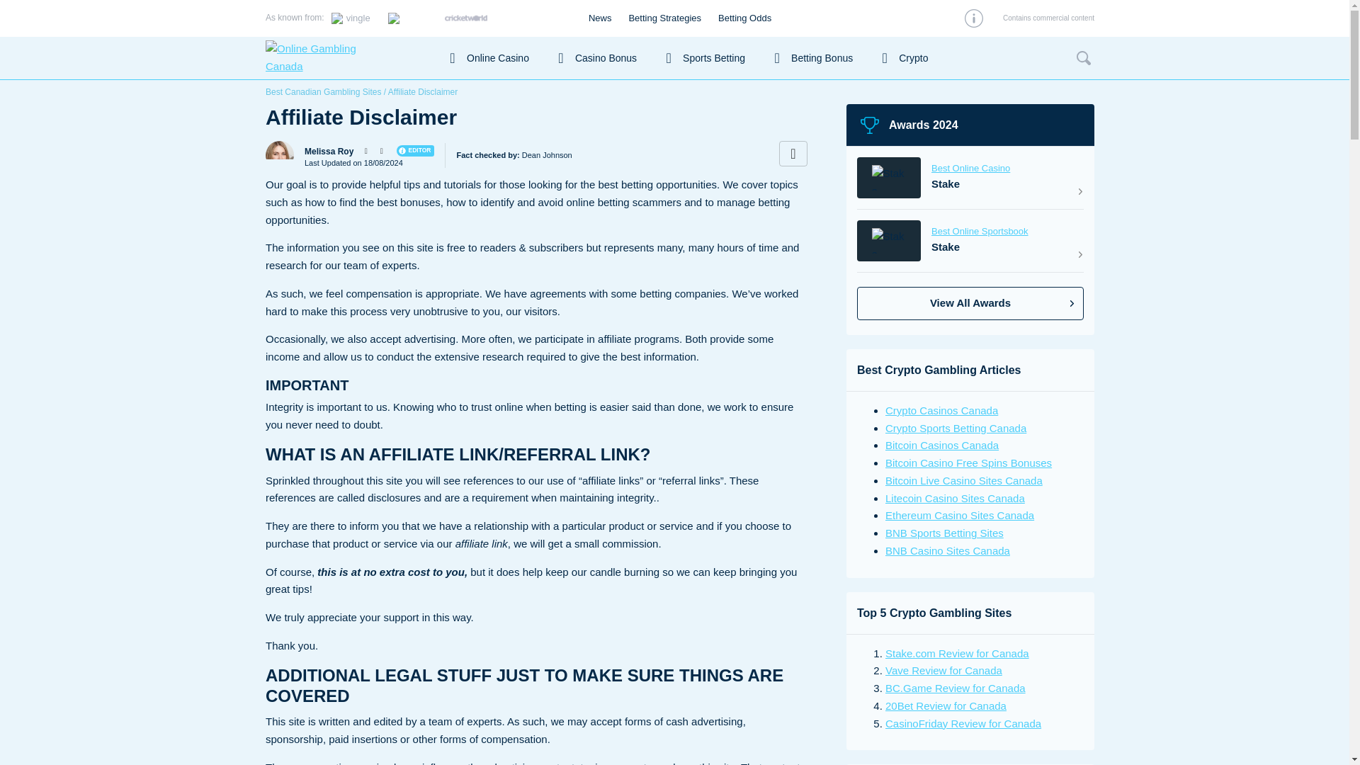  I want to click on Betting Odds, so click(744, 18).